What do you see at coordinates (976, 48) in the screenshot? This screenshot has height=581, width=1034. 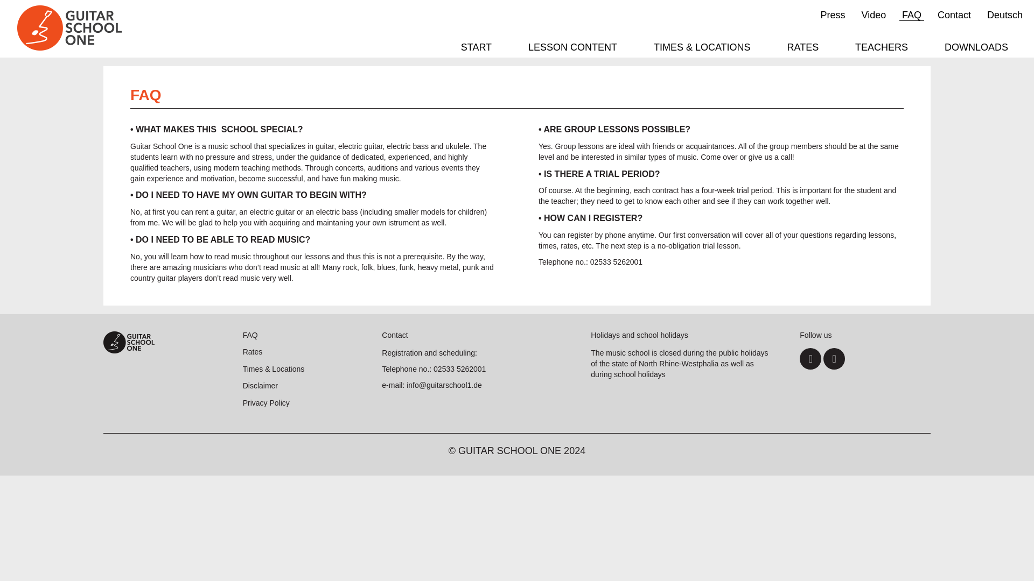 I see `DOWNLOADS` at bounding box center [976, 48].